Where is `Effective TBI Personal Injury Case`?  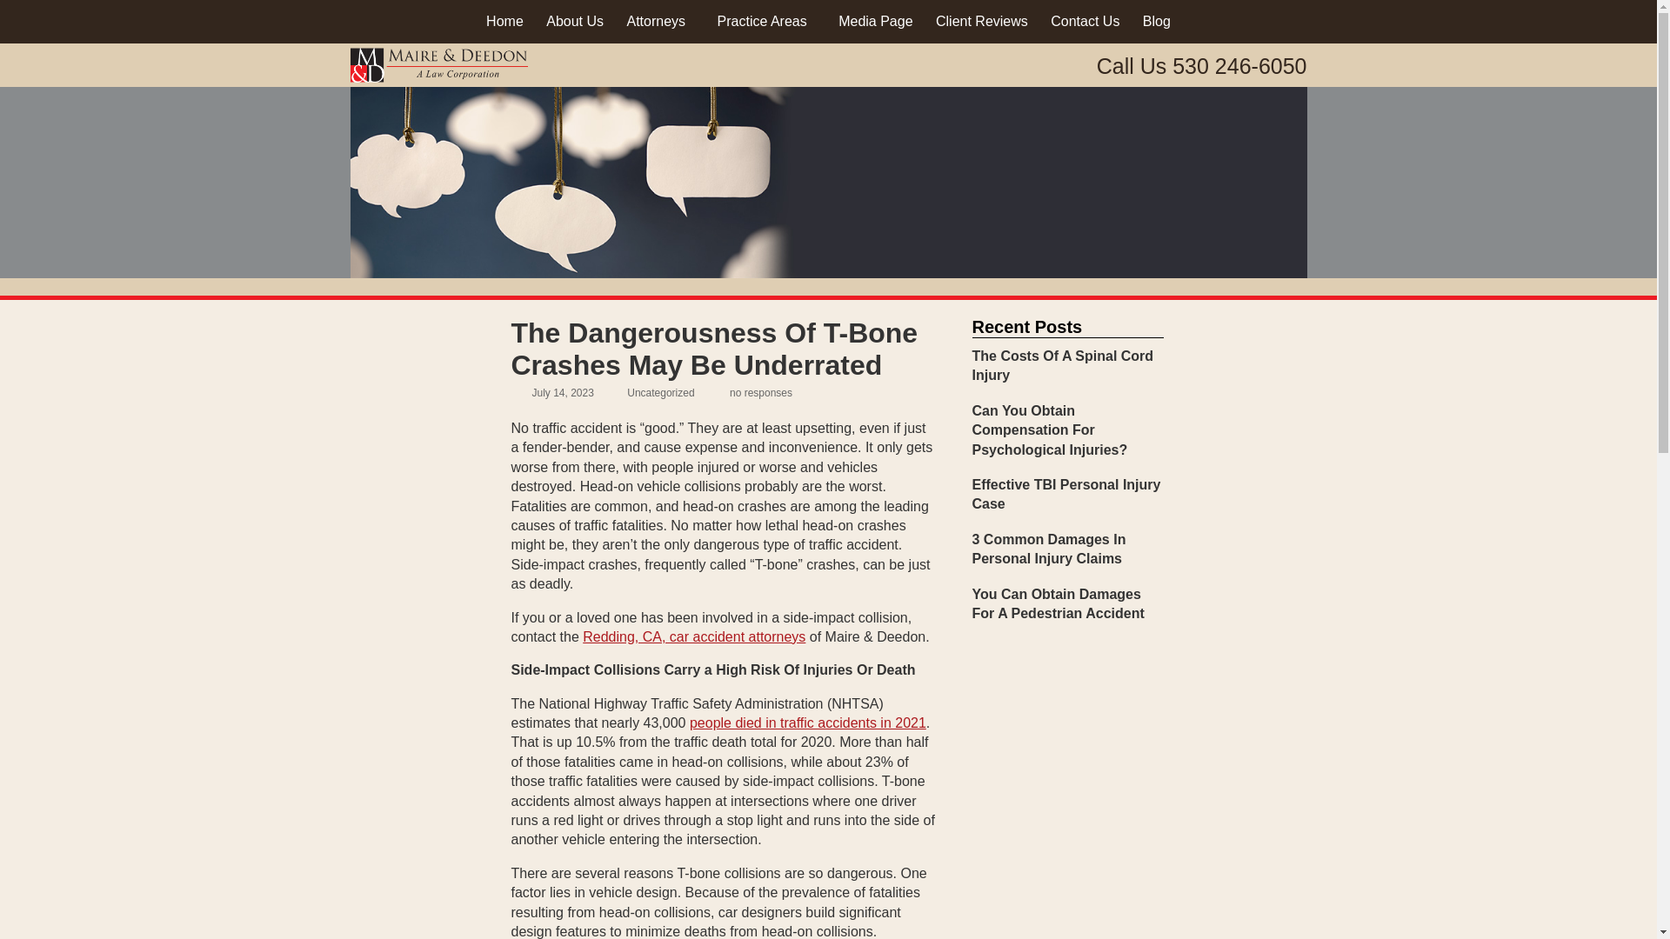 Effective TBI Personal Injury Case is located at coordinates (1068, 494).